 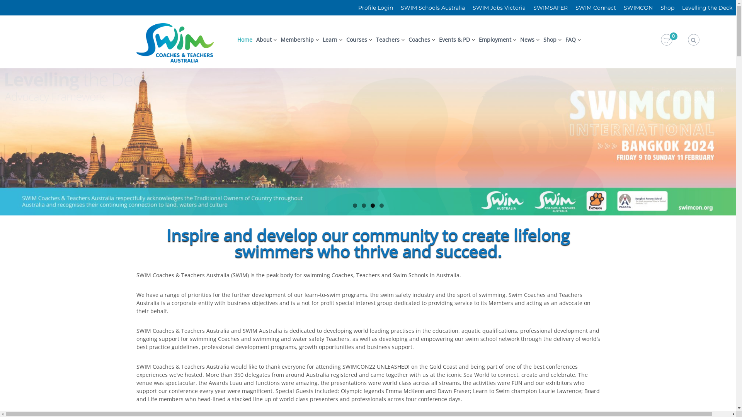 What do you see at coordinates (527, 39) in the screenshot?
I see `News` at bounding box center [527, 39].